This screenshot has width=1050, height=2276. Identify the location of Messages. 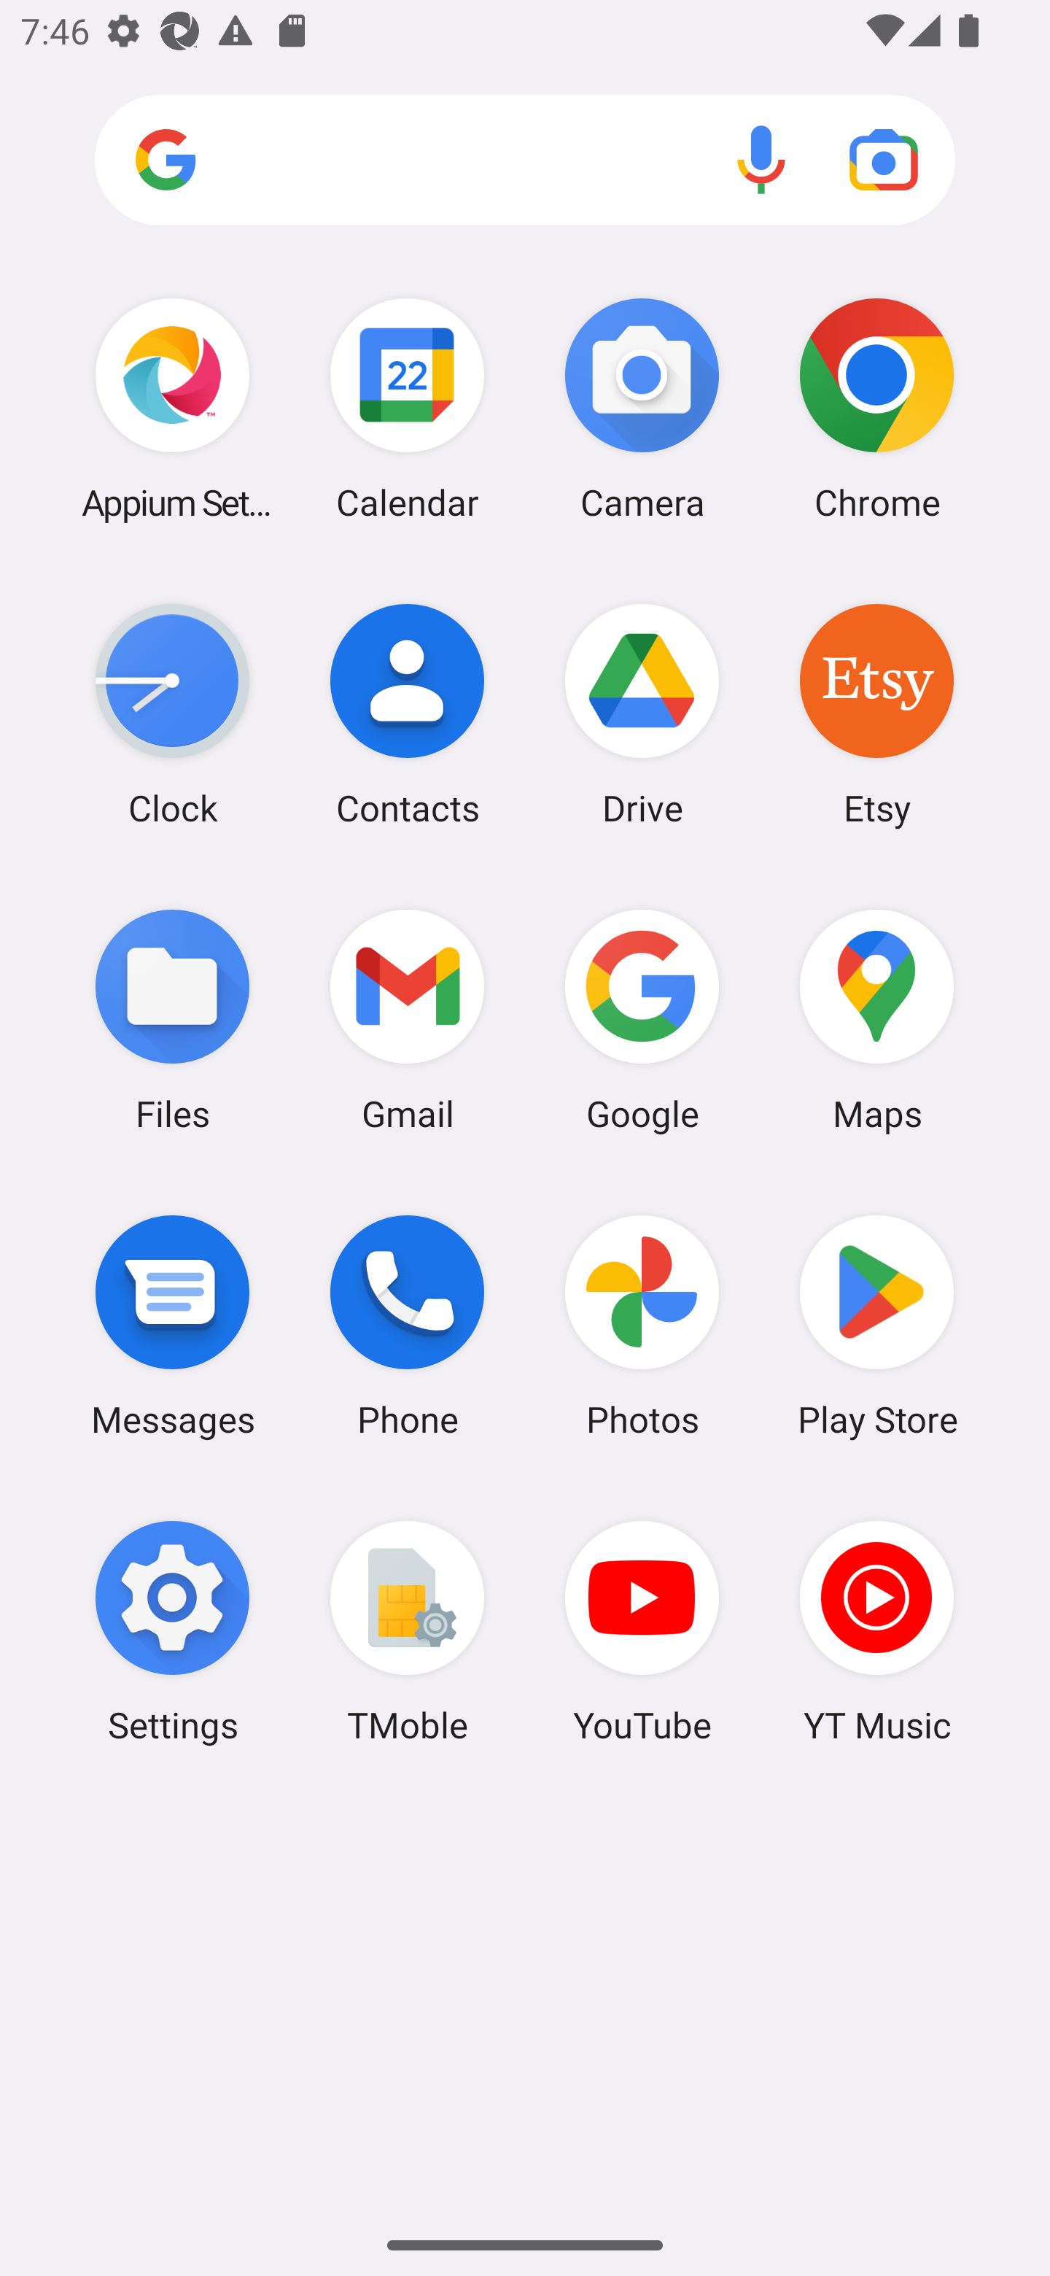
(172, 1325).